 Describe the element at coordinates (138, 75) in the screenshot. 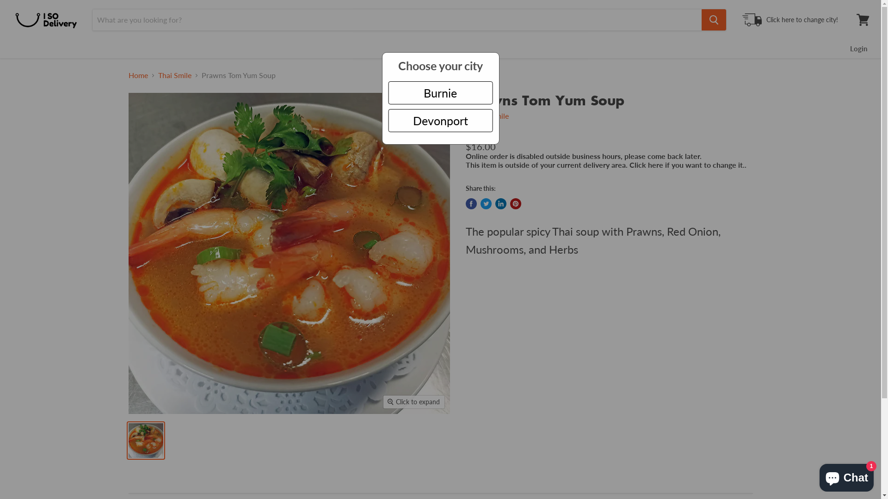

I see `Home` at that location.